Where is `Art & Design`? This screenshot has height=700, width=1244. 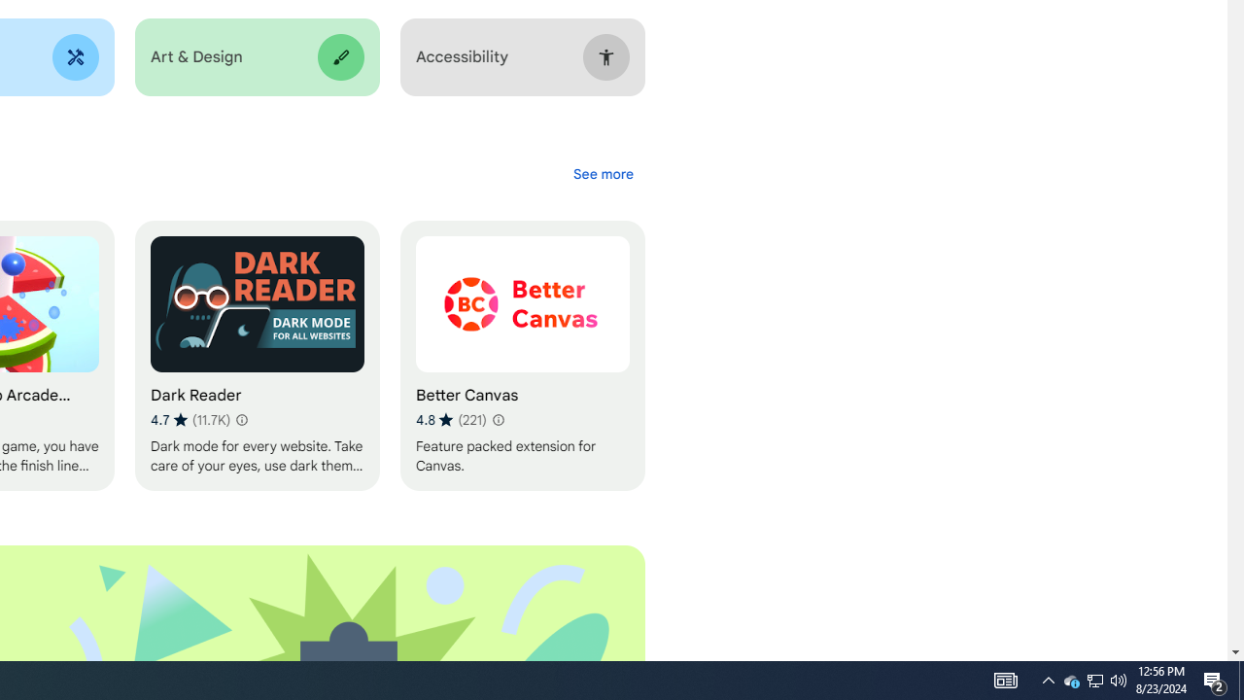 Art & Design is located at coordinates (257, 57).